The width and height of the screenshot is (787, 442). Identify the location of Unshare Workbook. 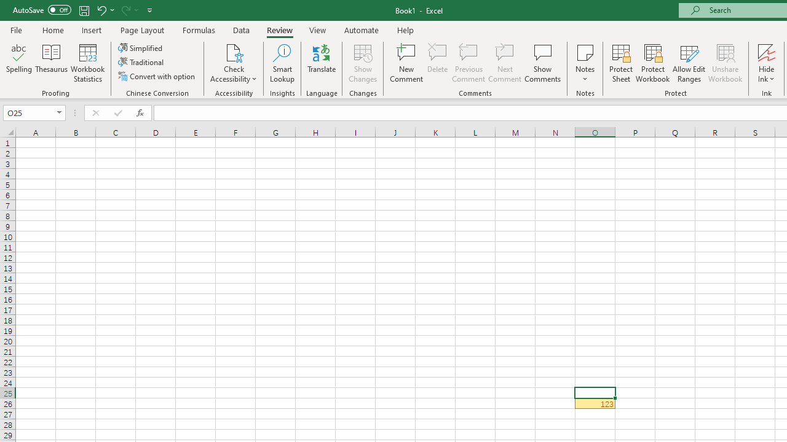
(725, 63).